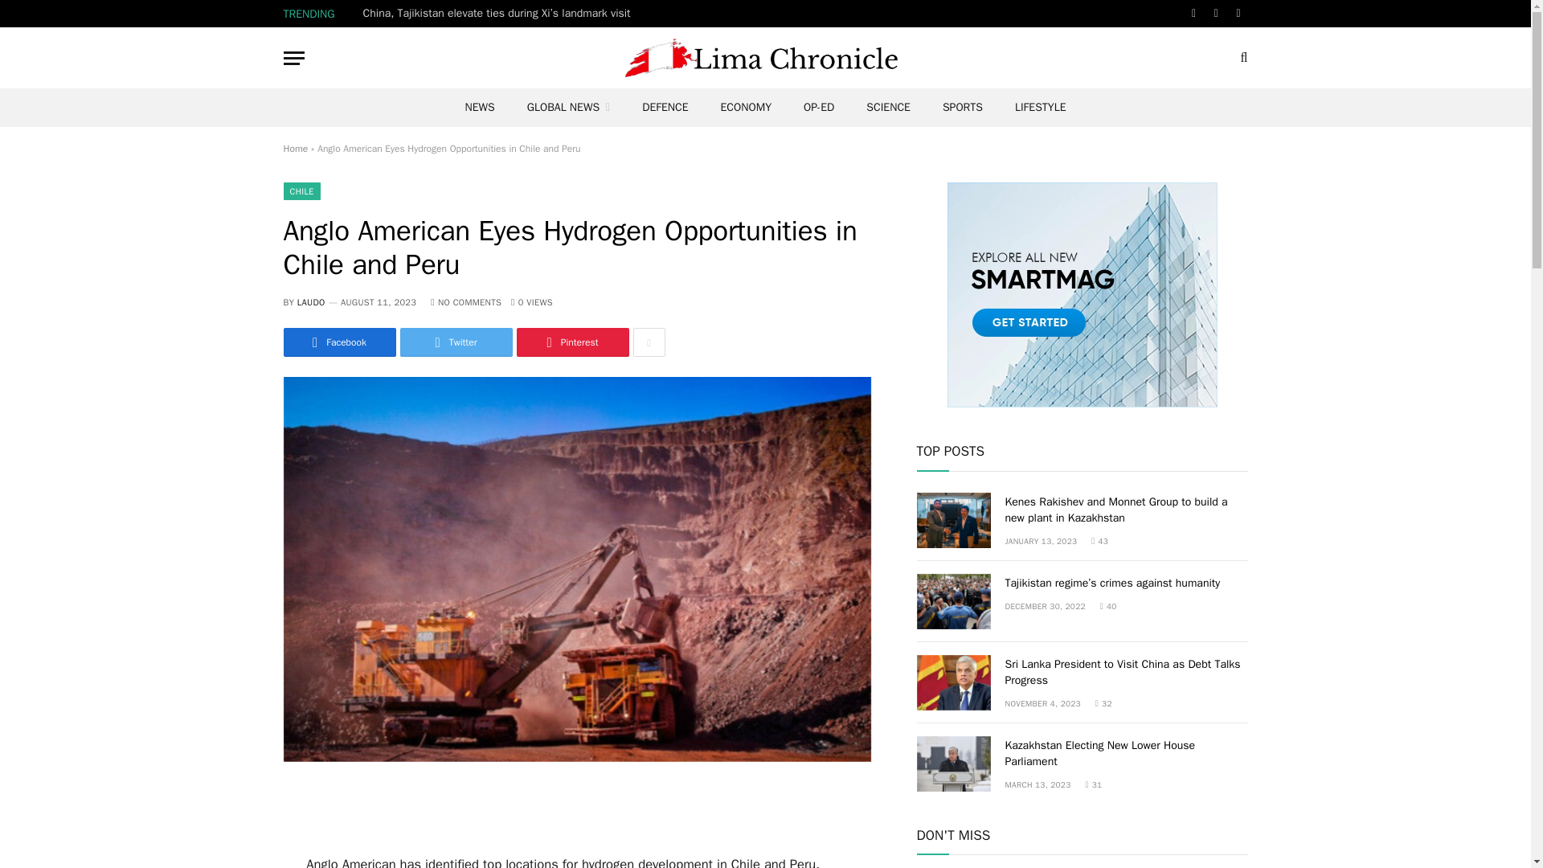 The height and width of the screenshot is (868, 1543). What do you see at coordinates (338, 342) in the screenshot?
I see `Share on Facebook` at bounding box center [338, 342].